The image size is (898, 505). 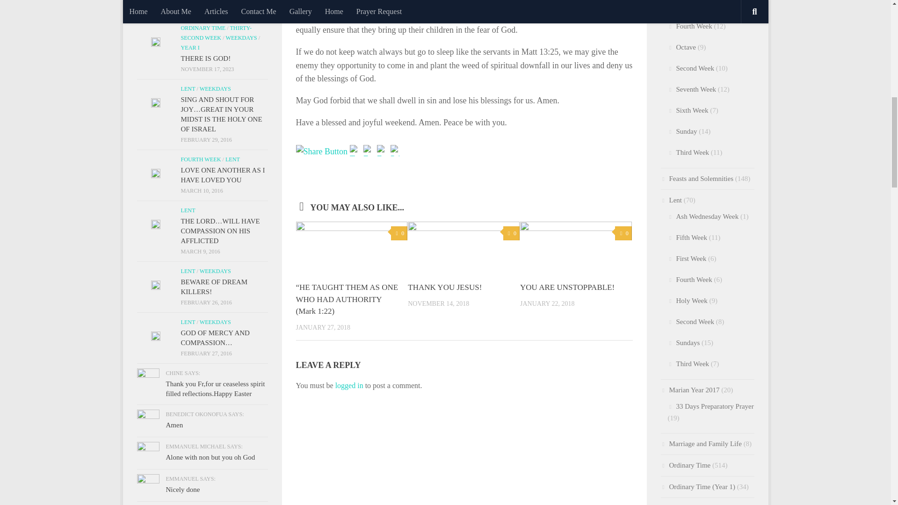 What do you see at coordinates (398, 149) in the screenshot?
I see `Print` at bounding box center [398, 149].